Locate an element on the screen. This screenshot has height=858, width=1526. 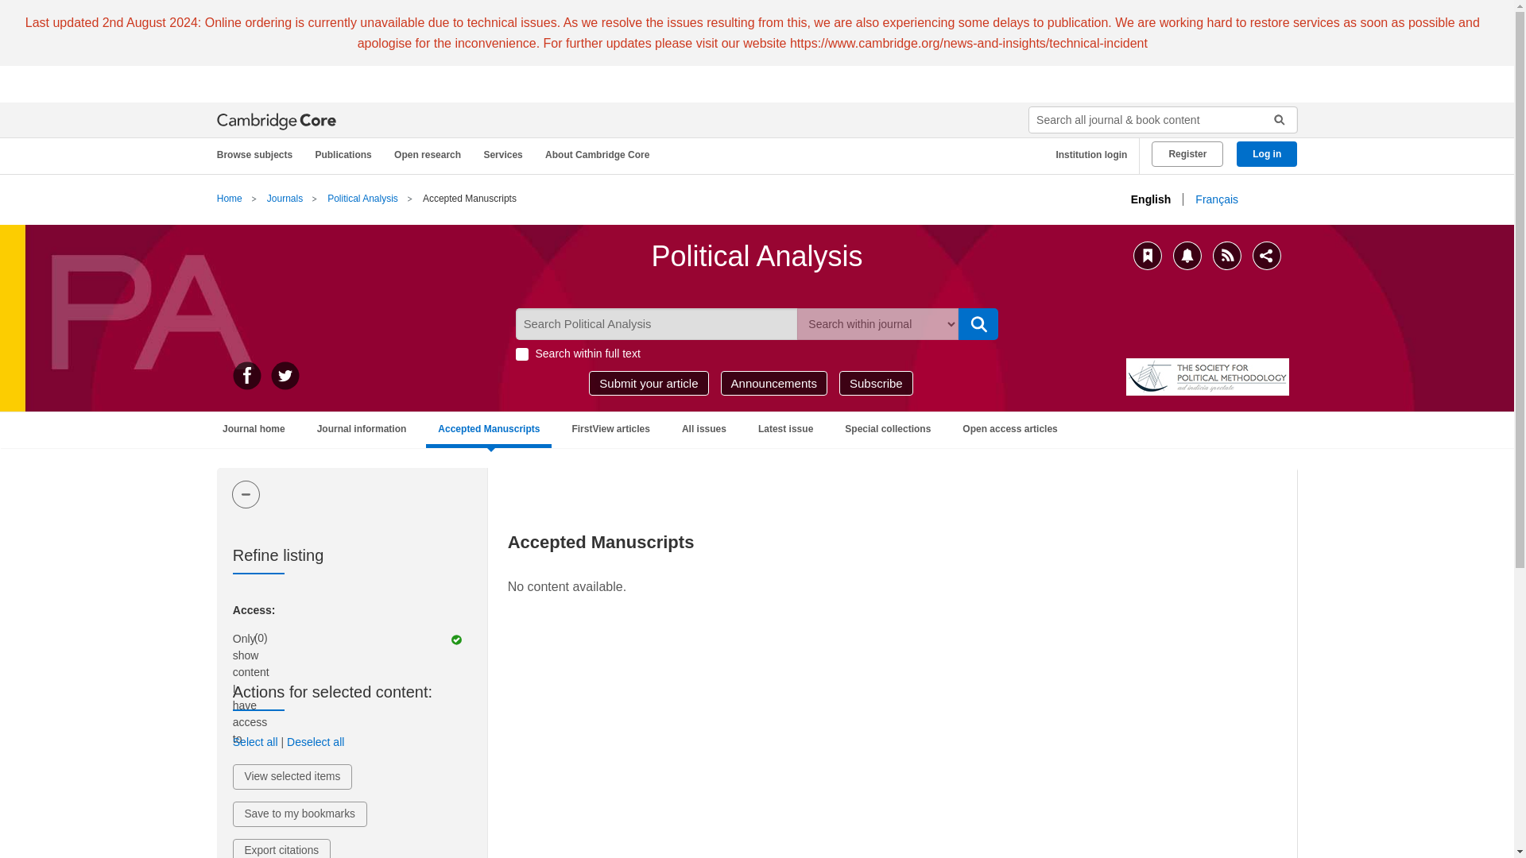
Log in is located at coordinates (1267, 154).